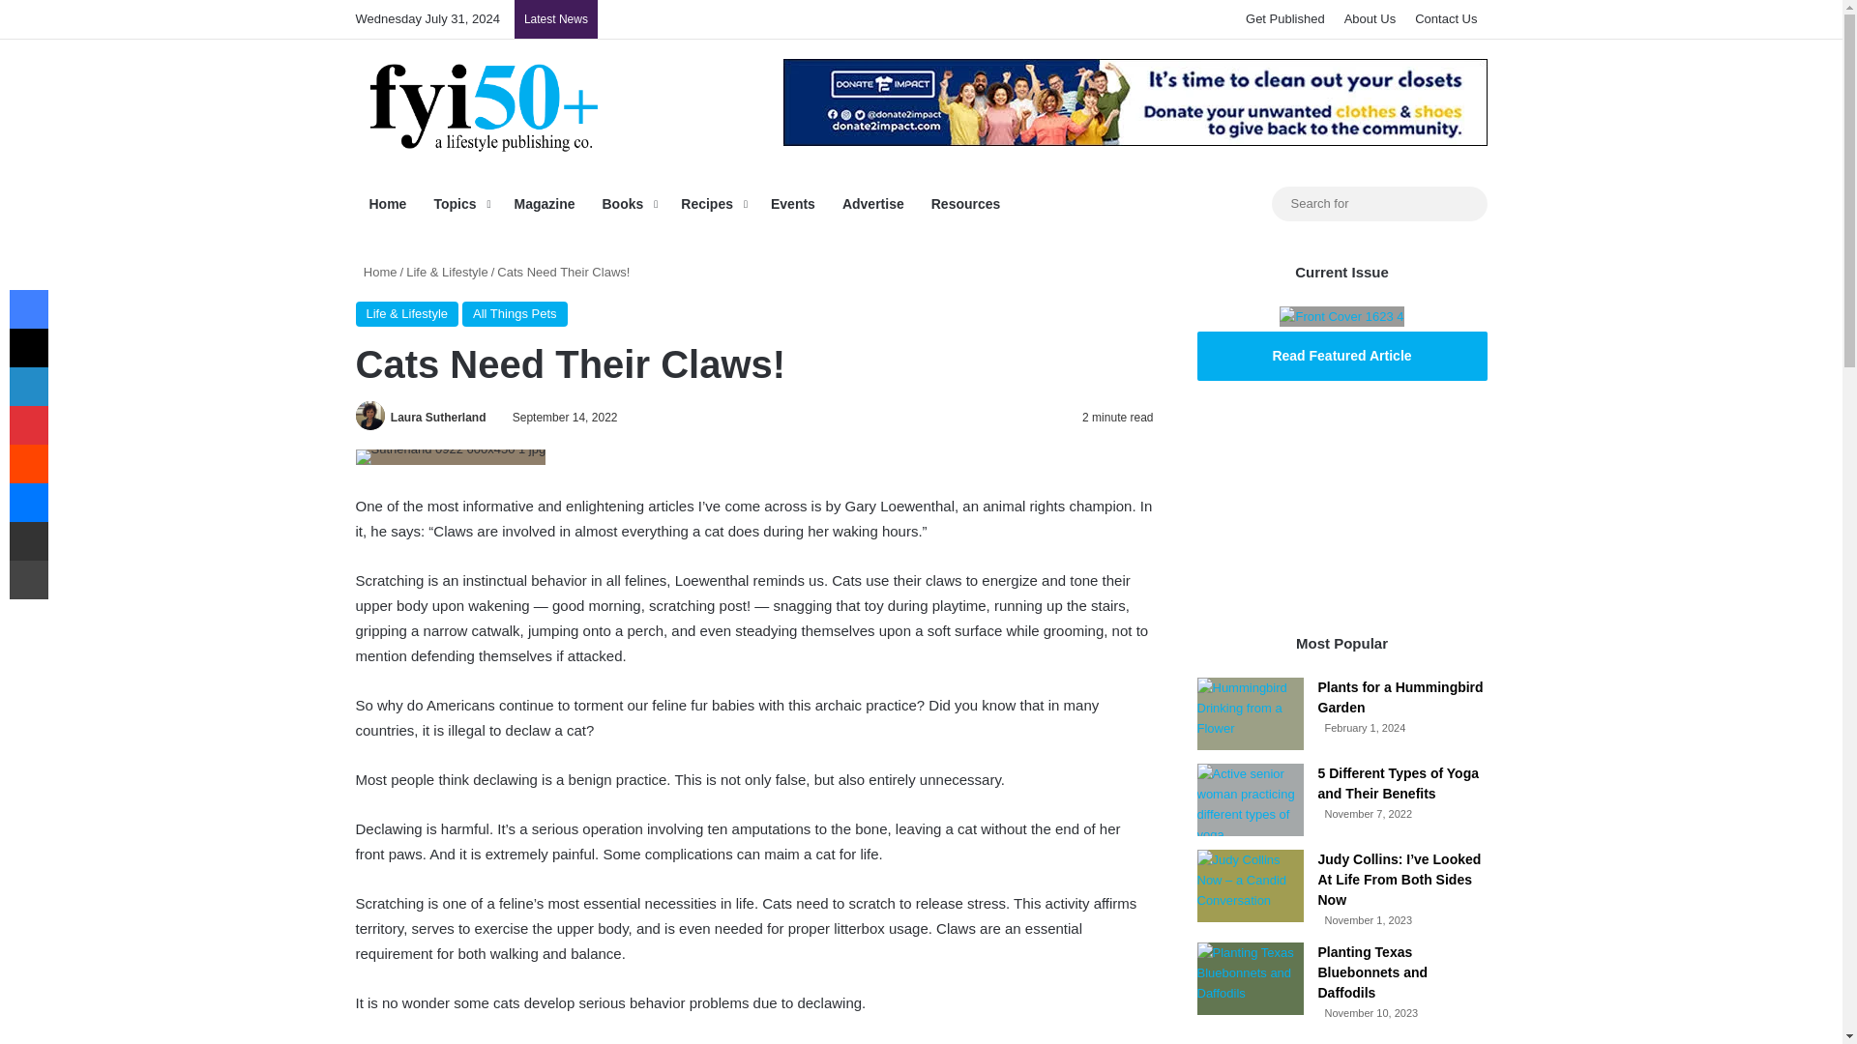  Describe the element at coordinates (1370, 19) in the screenshot. I see `About Us` at that location.